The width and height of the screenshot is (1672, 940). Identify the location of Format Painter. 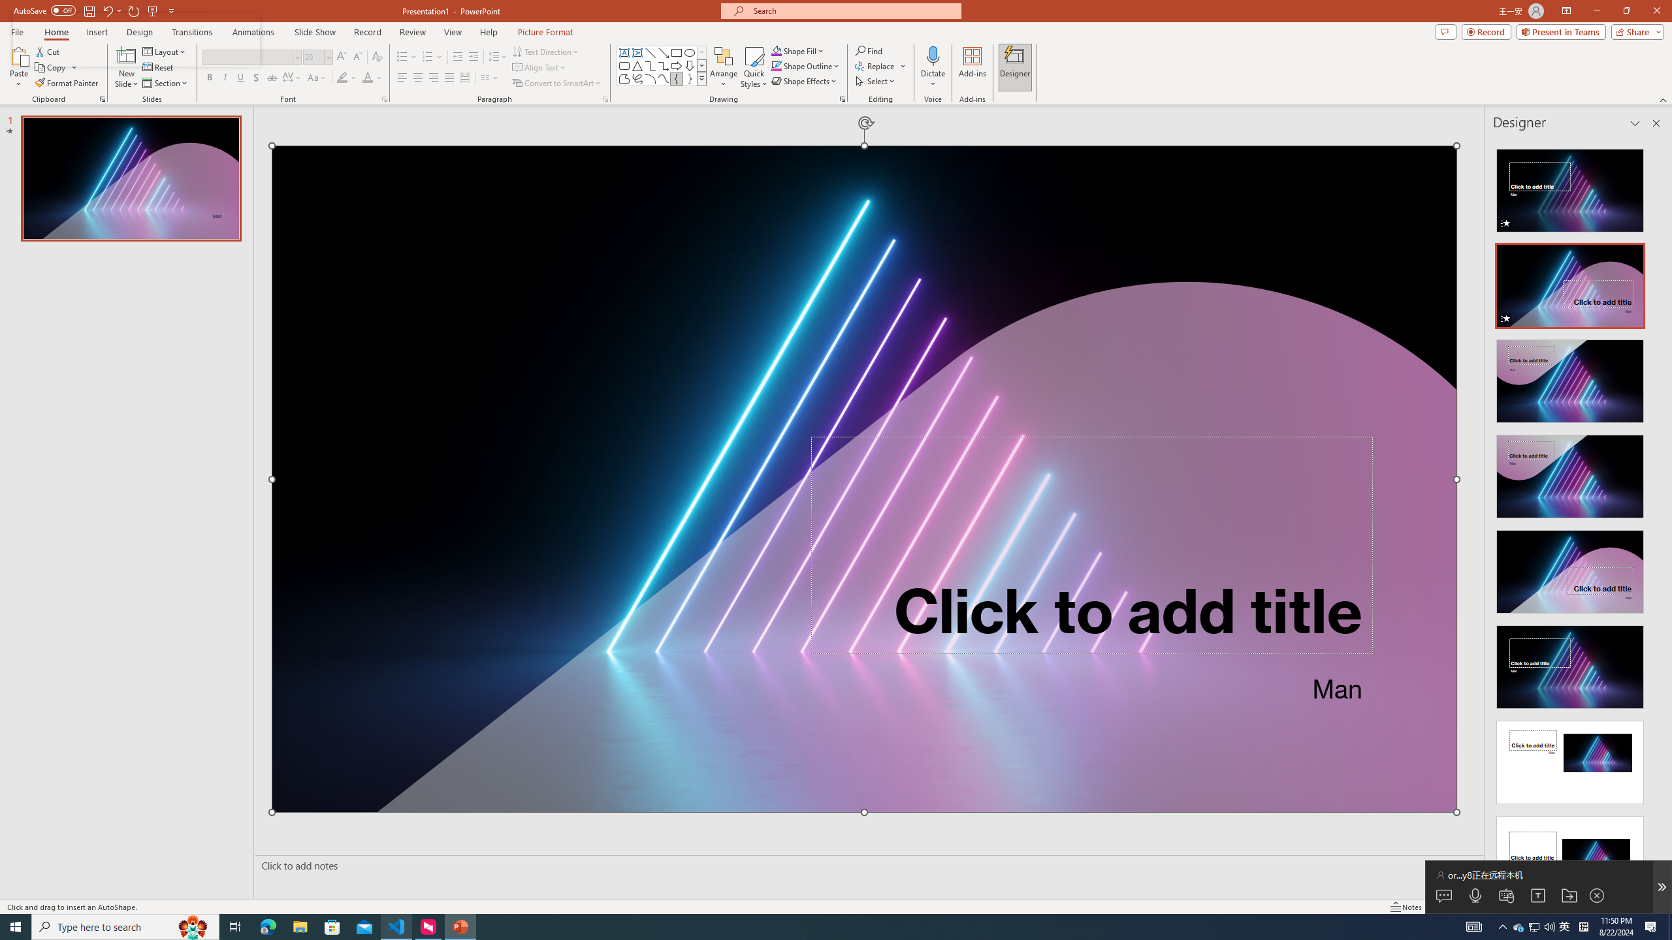
(68, 84).